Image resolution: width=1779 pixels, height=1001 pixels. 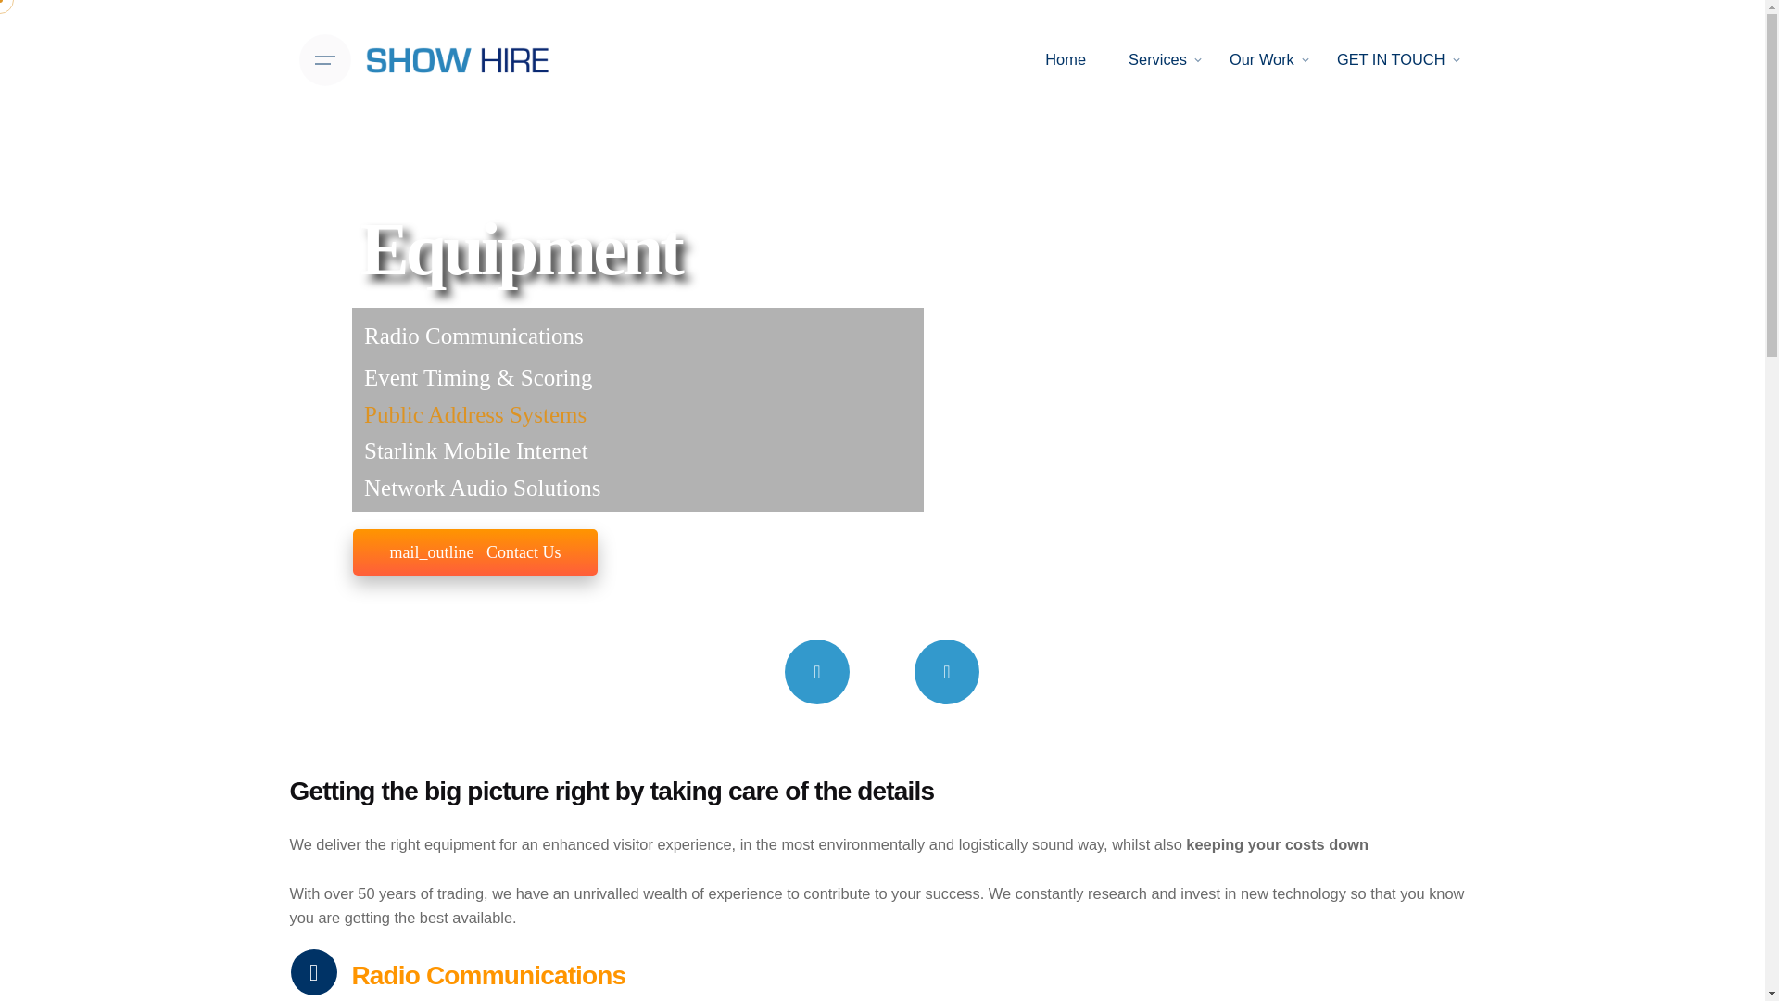 What do you see at coordinates (1391, 60) in the screenshot?
I see `GET IN TOUCH` at bounding box center [1391, 60].